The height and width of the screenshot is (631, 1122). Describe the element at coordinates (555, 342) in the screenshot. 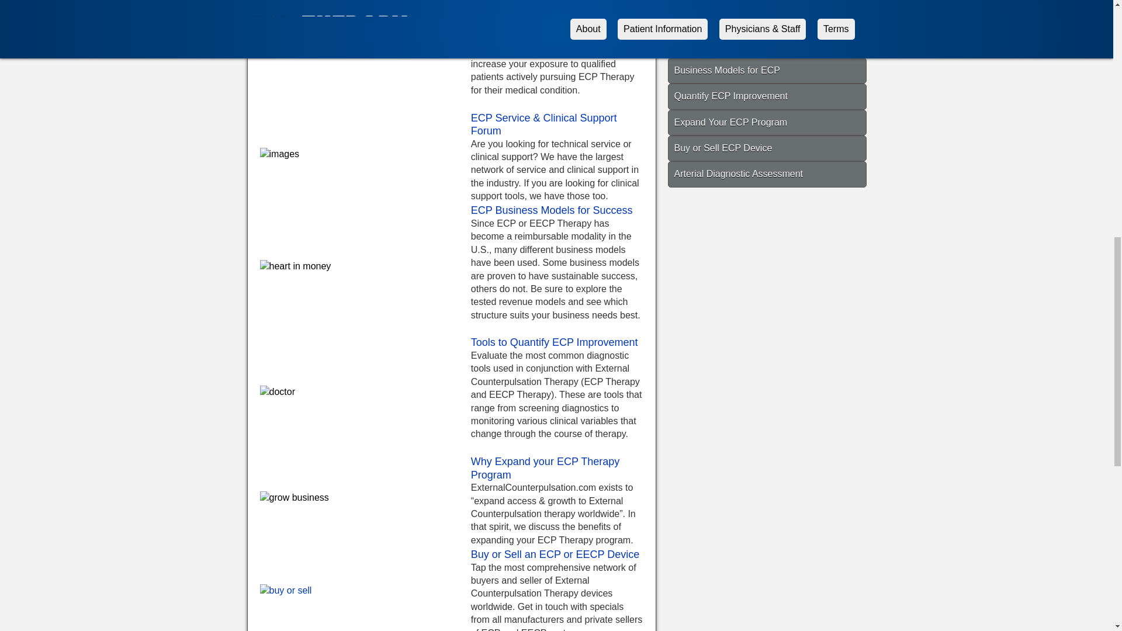

I see `Diagnostic Tools to Quantify ECP EECP Improvement` at that location.